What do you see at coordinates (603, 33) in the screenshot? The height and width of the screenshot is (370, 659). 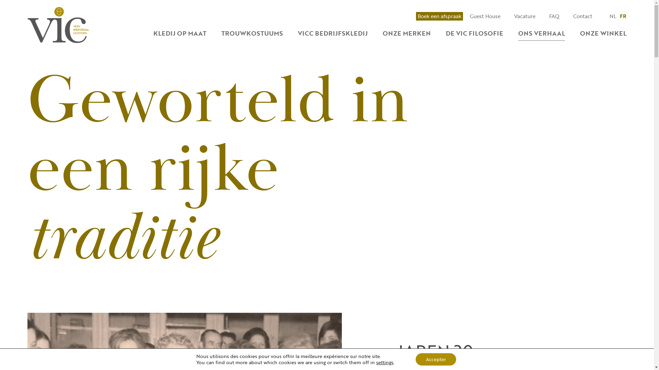 I see `ONZE WINKEL` at bounding box center [603, 33].